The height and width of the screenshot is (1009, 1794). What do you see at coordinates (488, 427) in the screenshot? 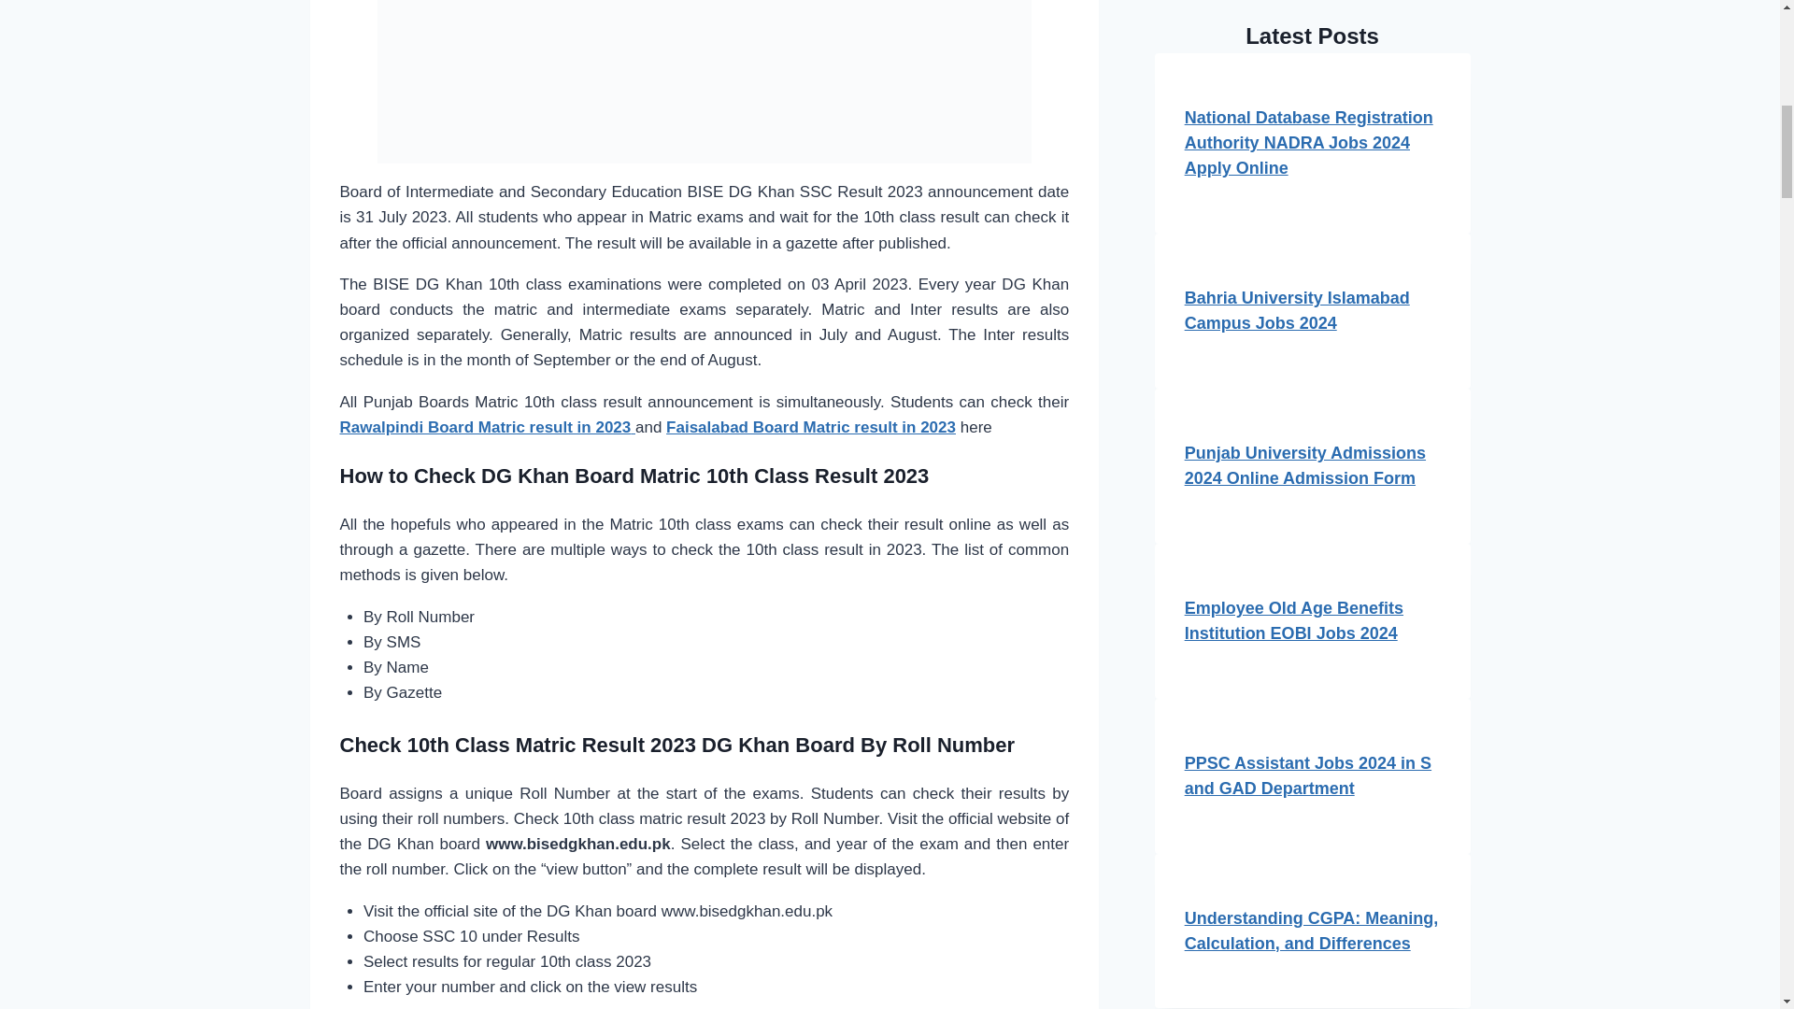
I see `Rawalpindi Board Matric result in 2023` at bounding box center [488, 427].